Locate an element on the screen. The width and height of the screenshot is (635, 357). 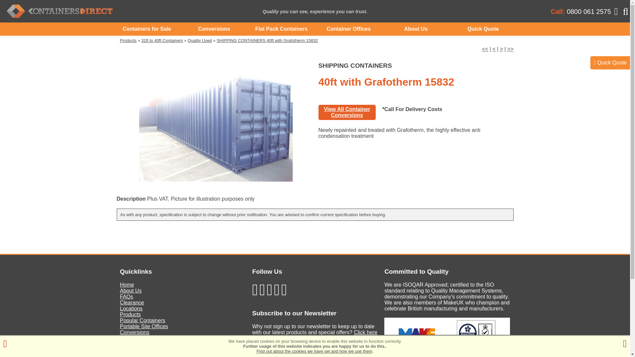
Container Offices is located at coordinates (349, 29).